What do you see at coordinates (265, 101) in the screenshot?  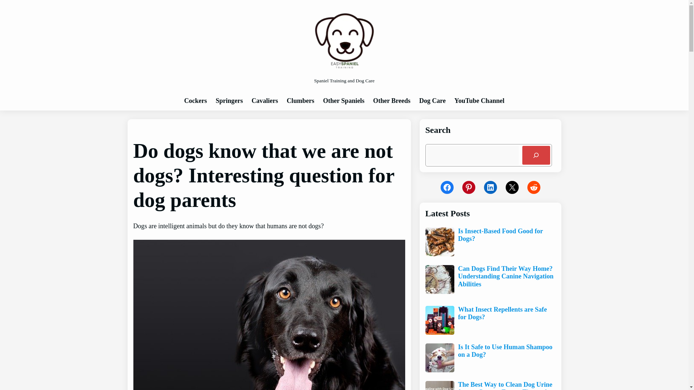 I see `Cavaliers` at bounding box center [265, 101].